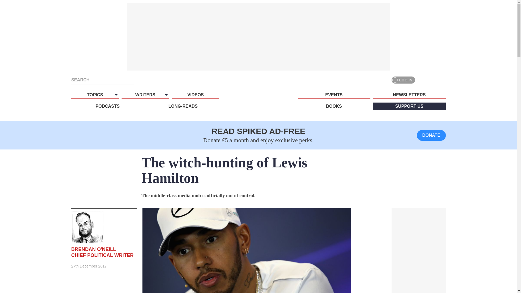 The width and height of the screenshot is (521, 293). I want to click on NEWSLETTERS, so click(409, 95).